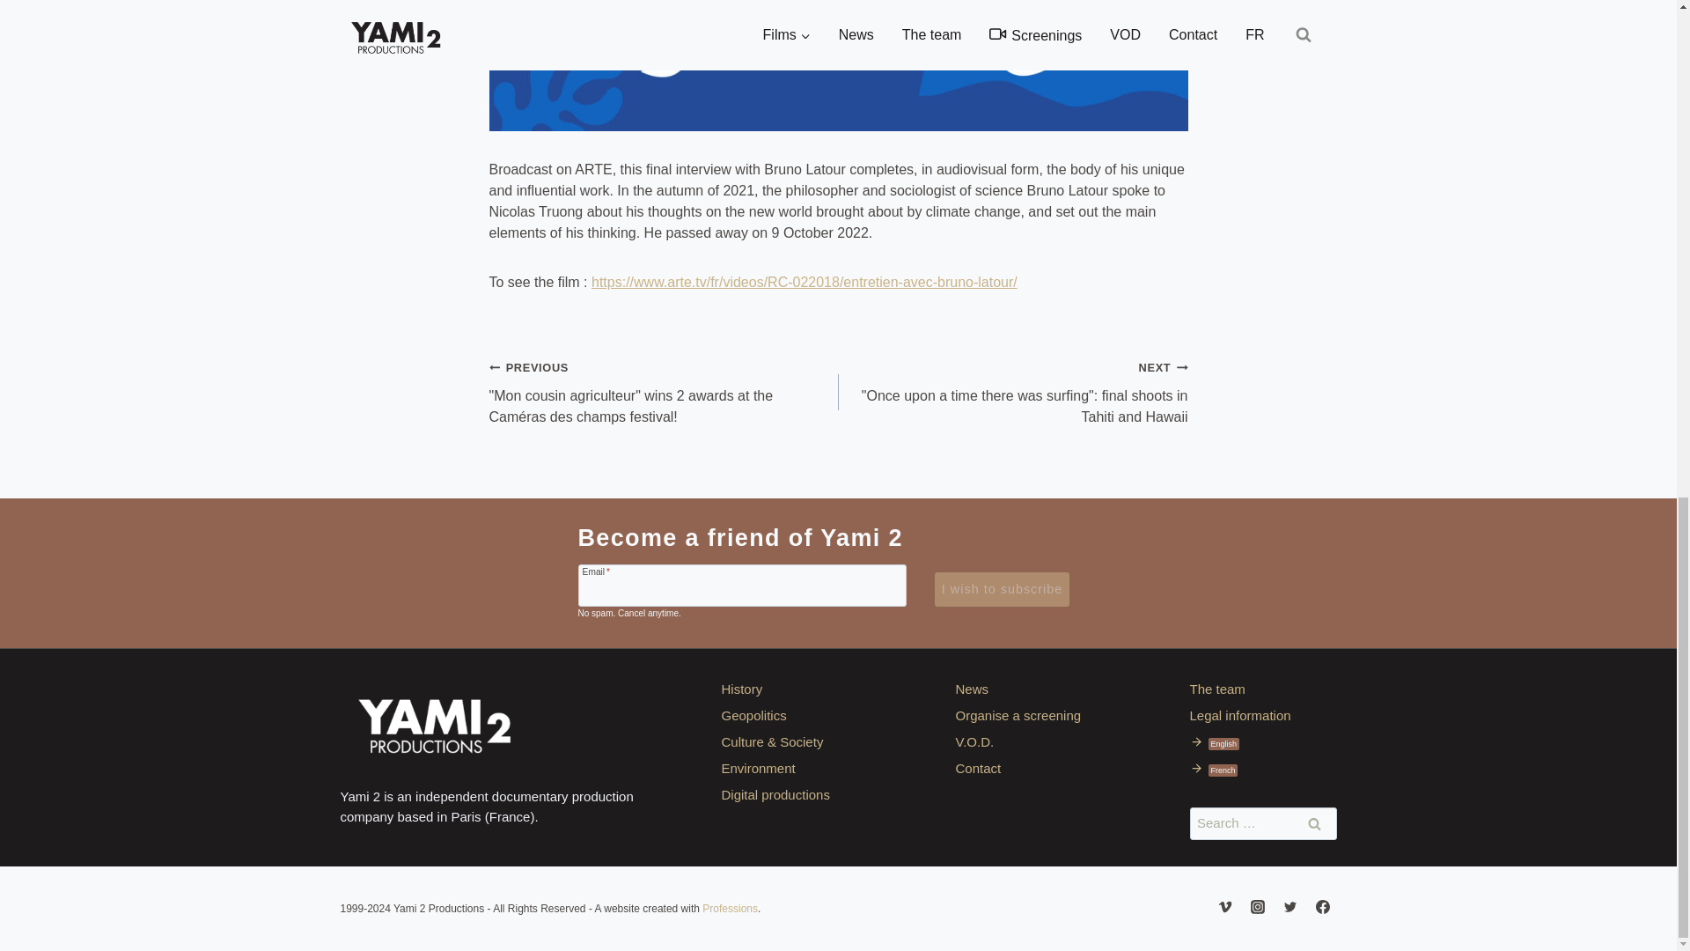  Describe the element at coordinates (1030, 768) in the screenshot. I see `Contact` at that location.